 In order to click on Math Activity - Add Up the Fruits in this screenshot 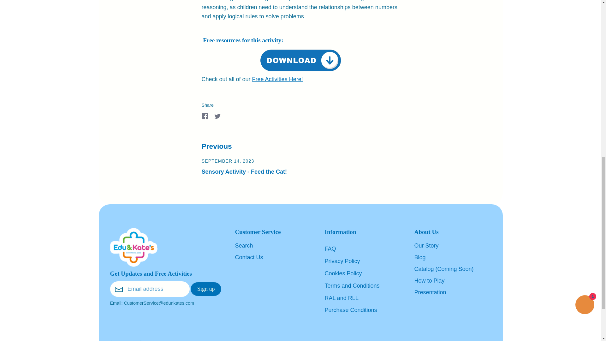, I will do `click(300, 59)`.